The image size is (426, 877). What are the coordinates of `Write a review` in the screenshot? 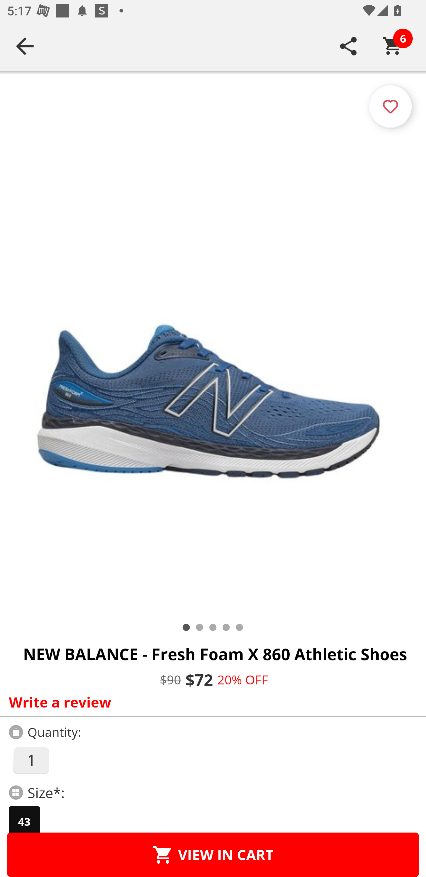 It's located at (211, 702).